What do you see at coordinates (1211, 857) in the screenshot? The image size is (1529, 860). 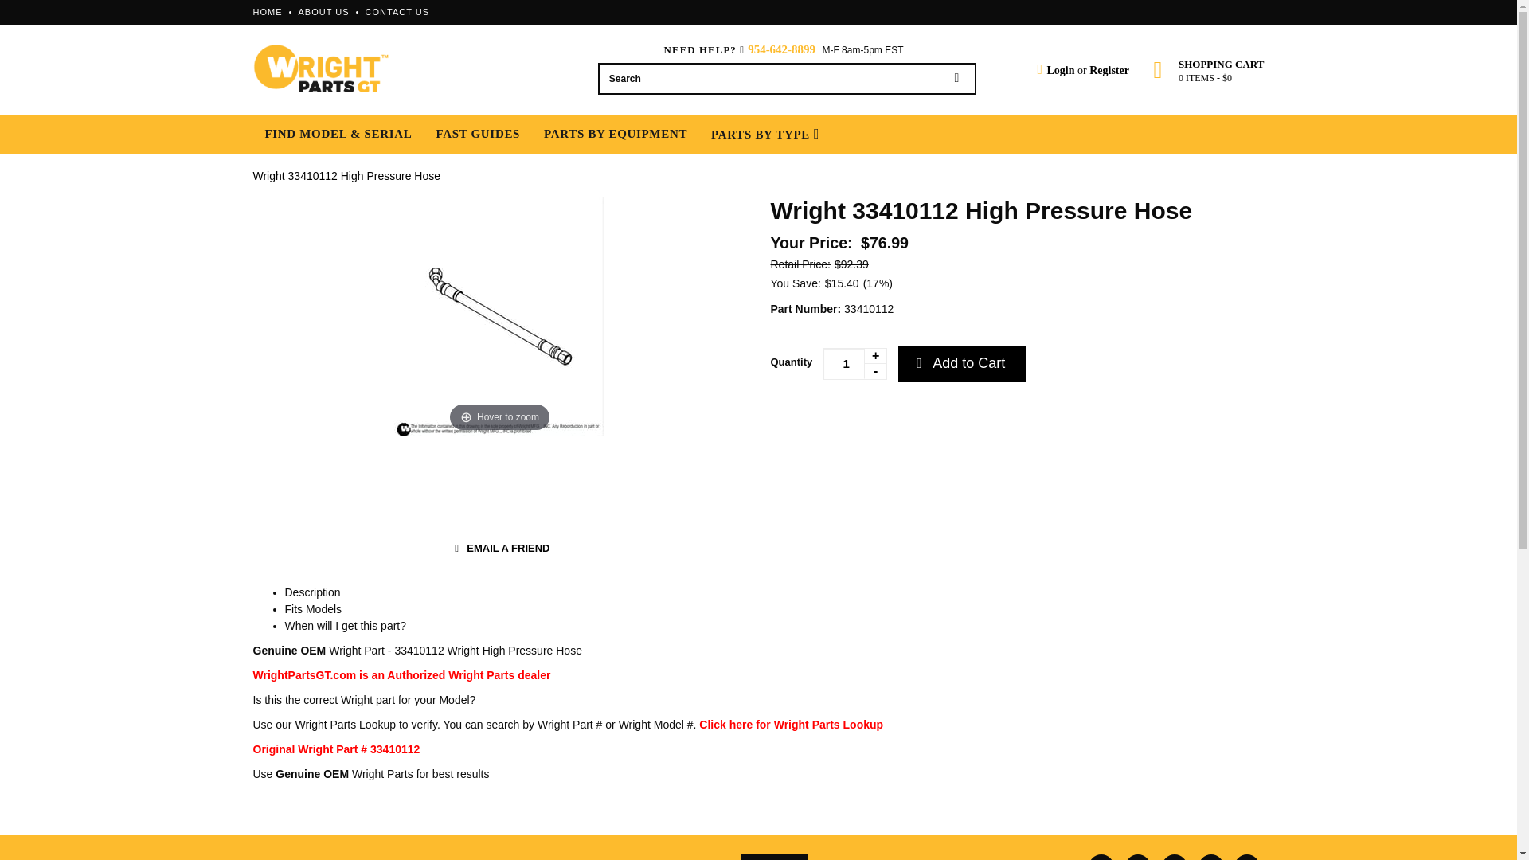 I see `Follow Us on Pinterest` at bounding box center [1211, 857].